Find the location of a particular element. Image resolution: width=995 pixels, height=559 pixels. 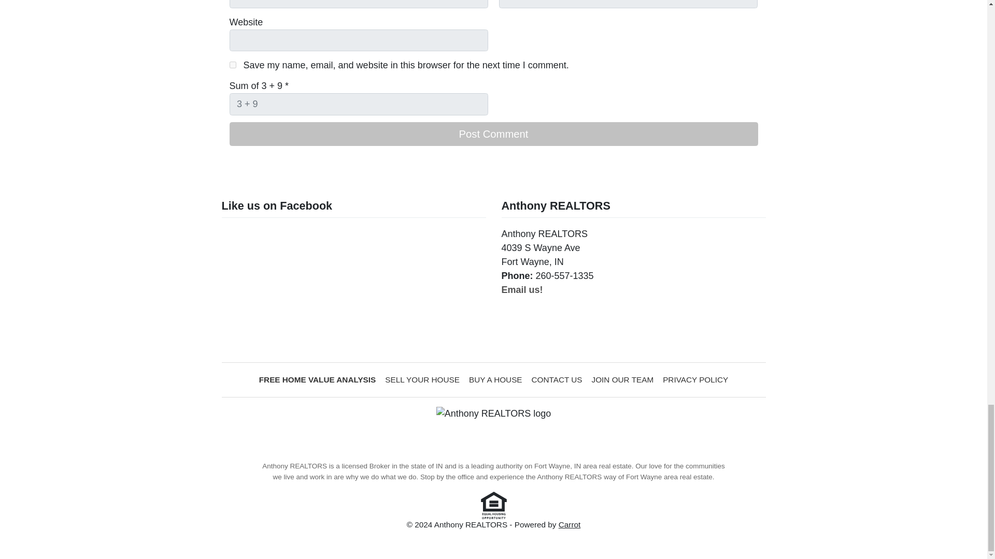

yes is located at coordinates (232, 64).